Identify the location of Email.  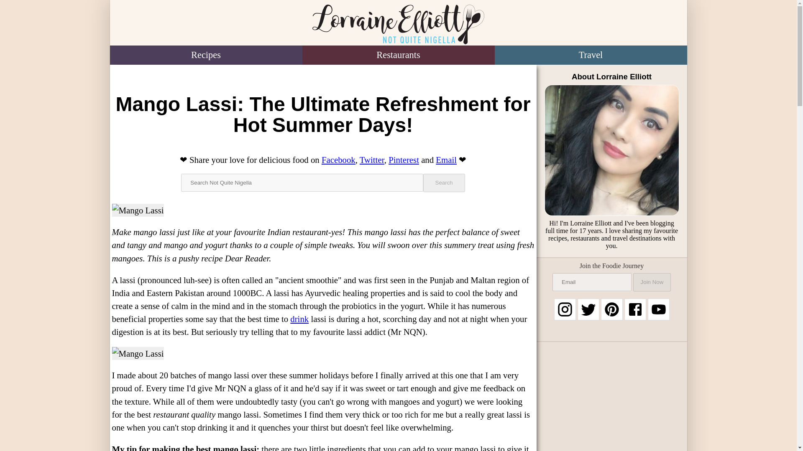
(446, 160).